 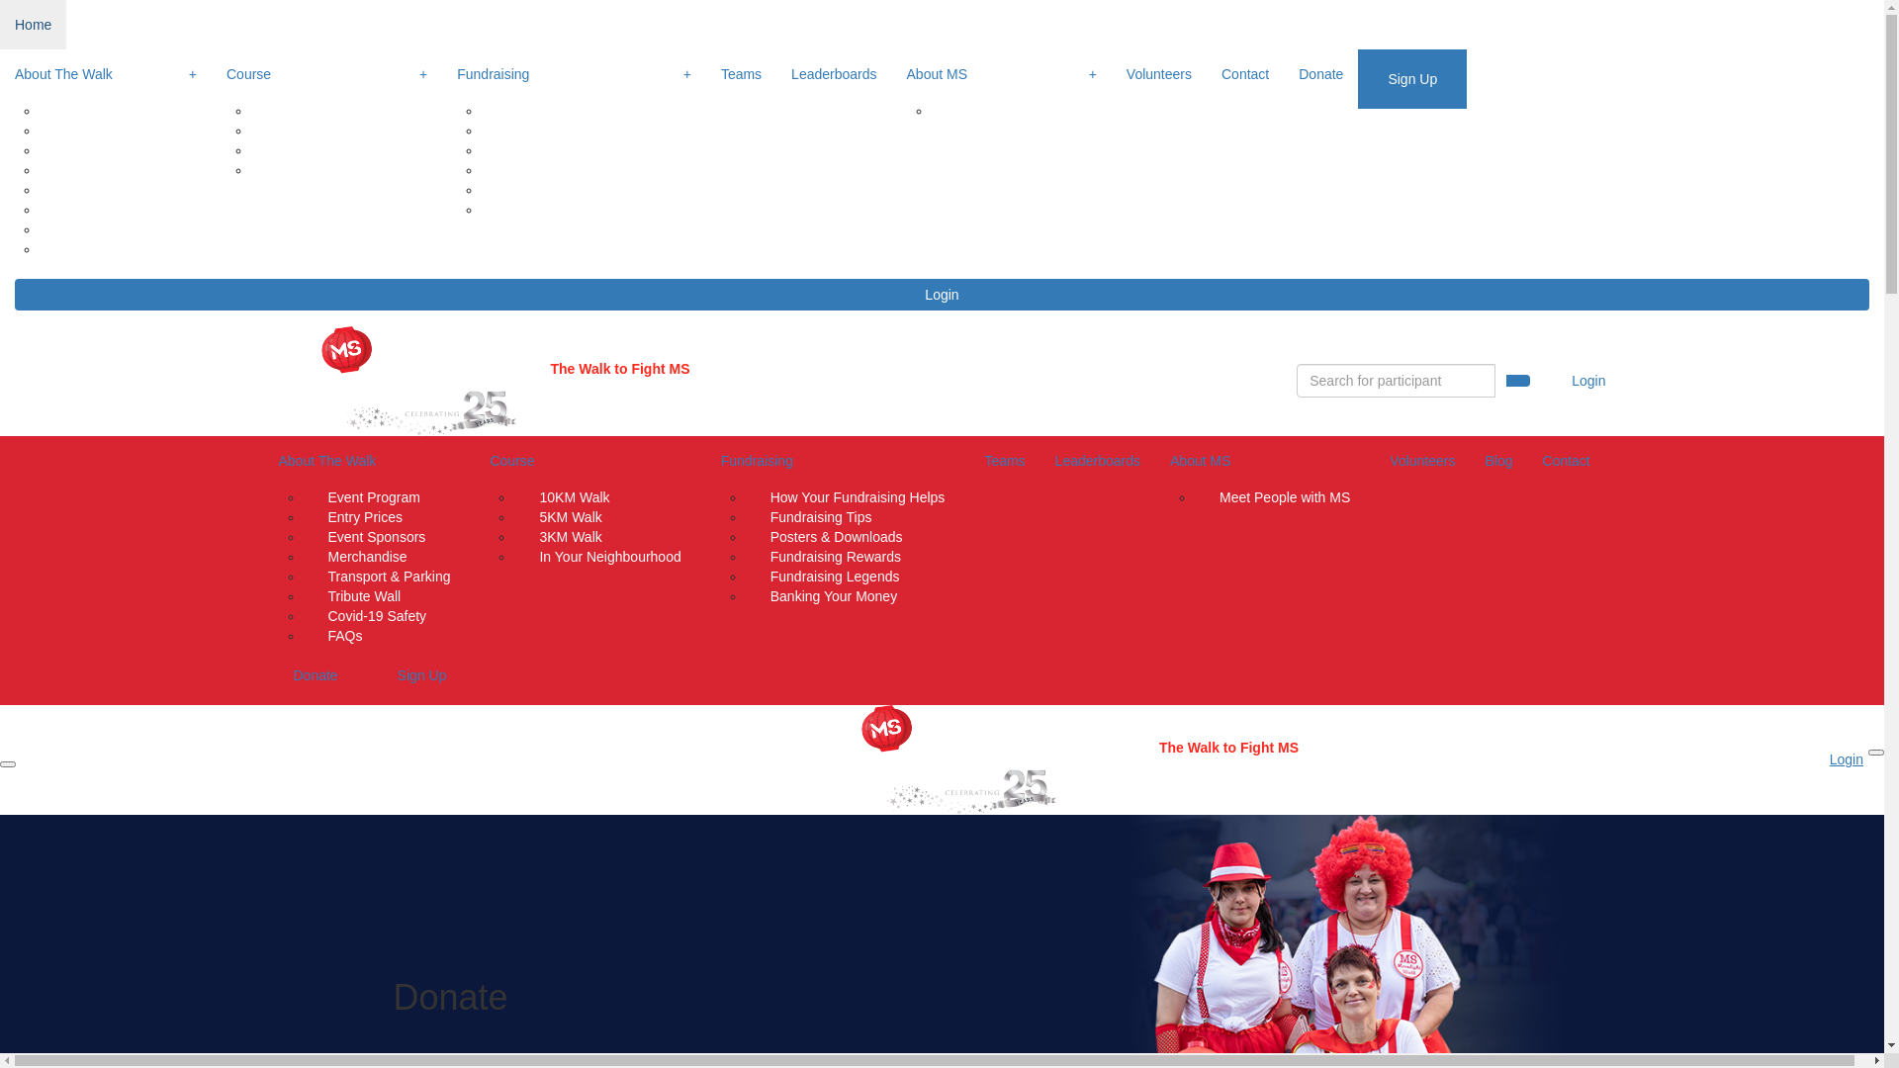 What do you see at coordinates (1422, 461) in the screenshot?
I see `Volunteers` at bounding box center [1422, 461].